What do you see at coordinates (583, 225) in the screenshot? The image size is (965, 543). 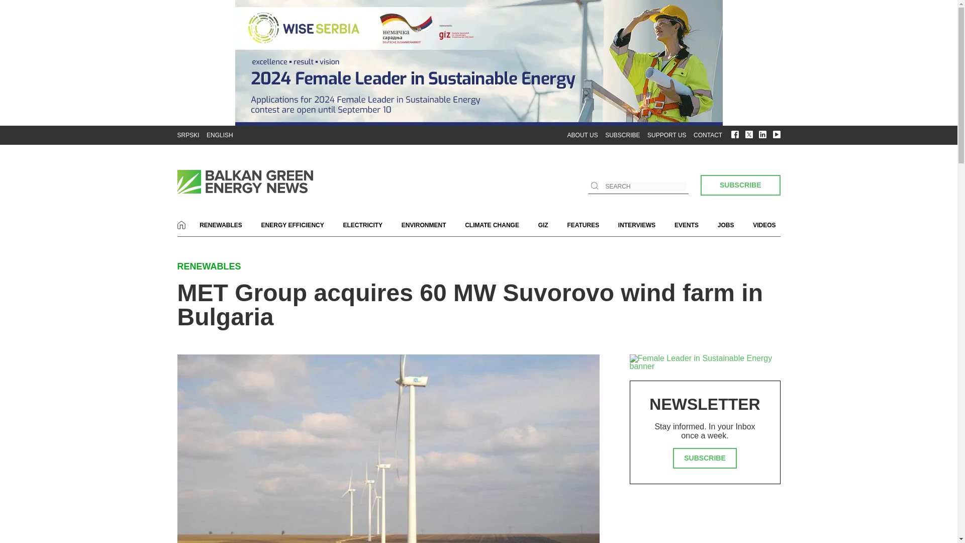 I see `FEATURES` at bounding box center [583, 225].